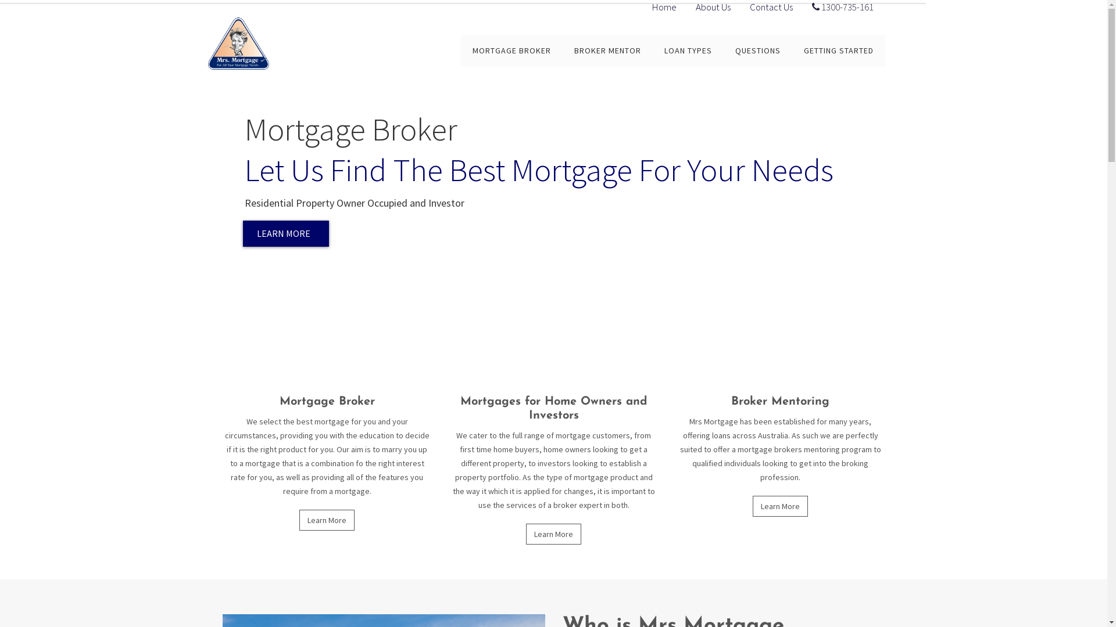  I want to click on Learn More, so click(553, 534).